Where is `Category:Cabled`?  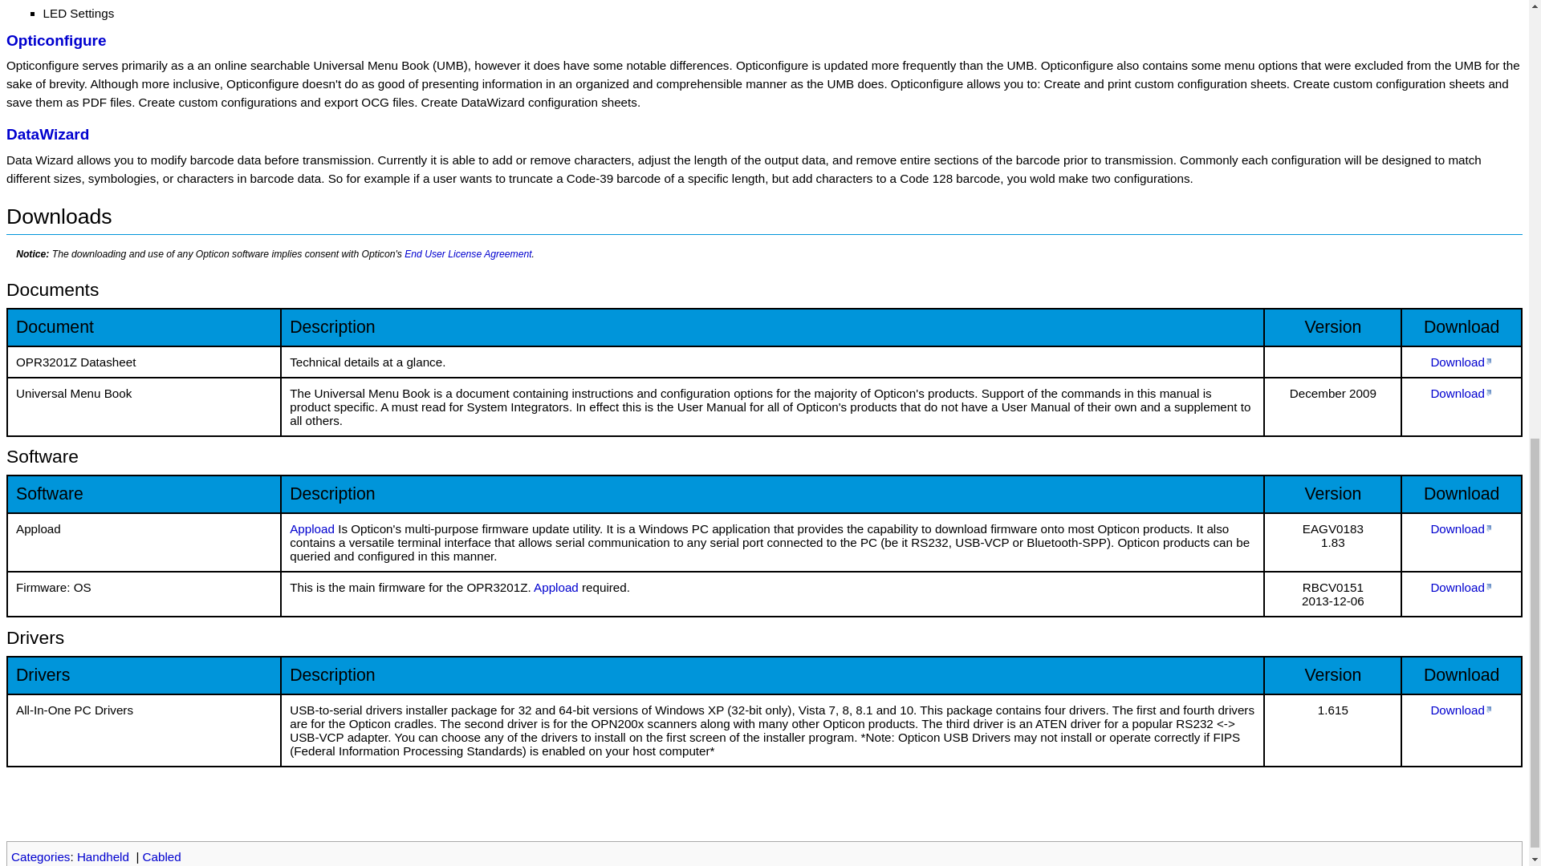 Category:Cabled is located at coordinates (162, 856).